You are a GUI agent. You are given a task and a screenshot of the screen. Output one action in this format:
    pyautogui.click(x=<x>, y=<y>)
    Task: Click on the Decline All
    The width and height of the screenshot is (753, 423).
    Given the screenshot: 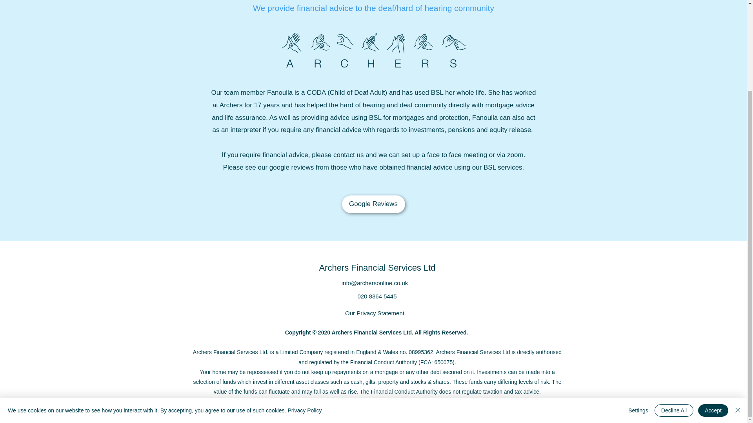 What is the action you would take?
    pyautogui.click(x=674, y=300)
    